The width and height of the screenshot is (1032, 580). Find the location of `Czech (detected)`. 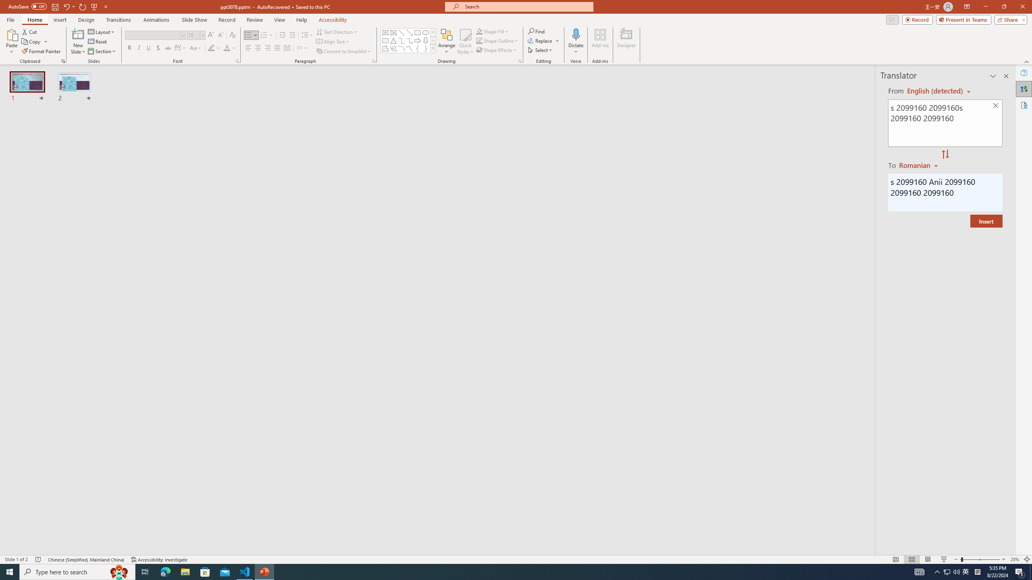

Czech (detected) is located at coordinates (935, 91).